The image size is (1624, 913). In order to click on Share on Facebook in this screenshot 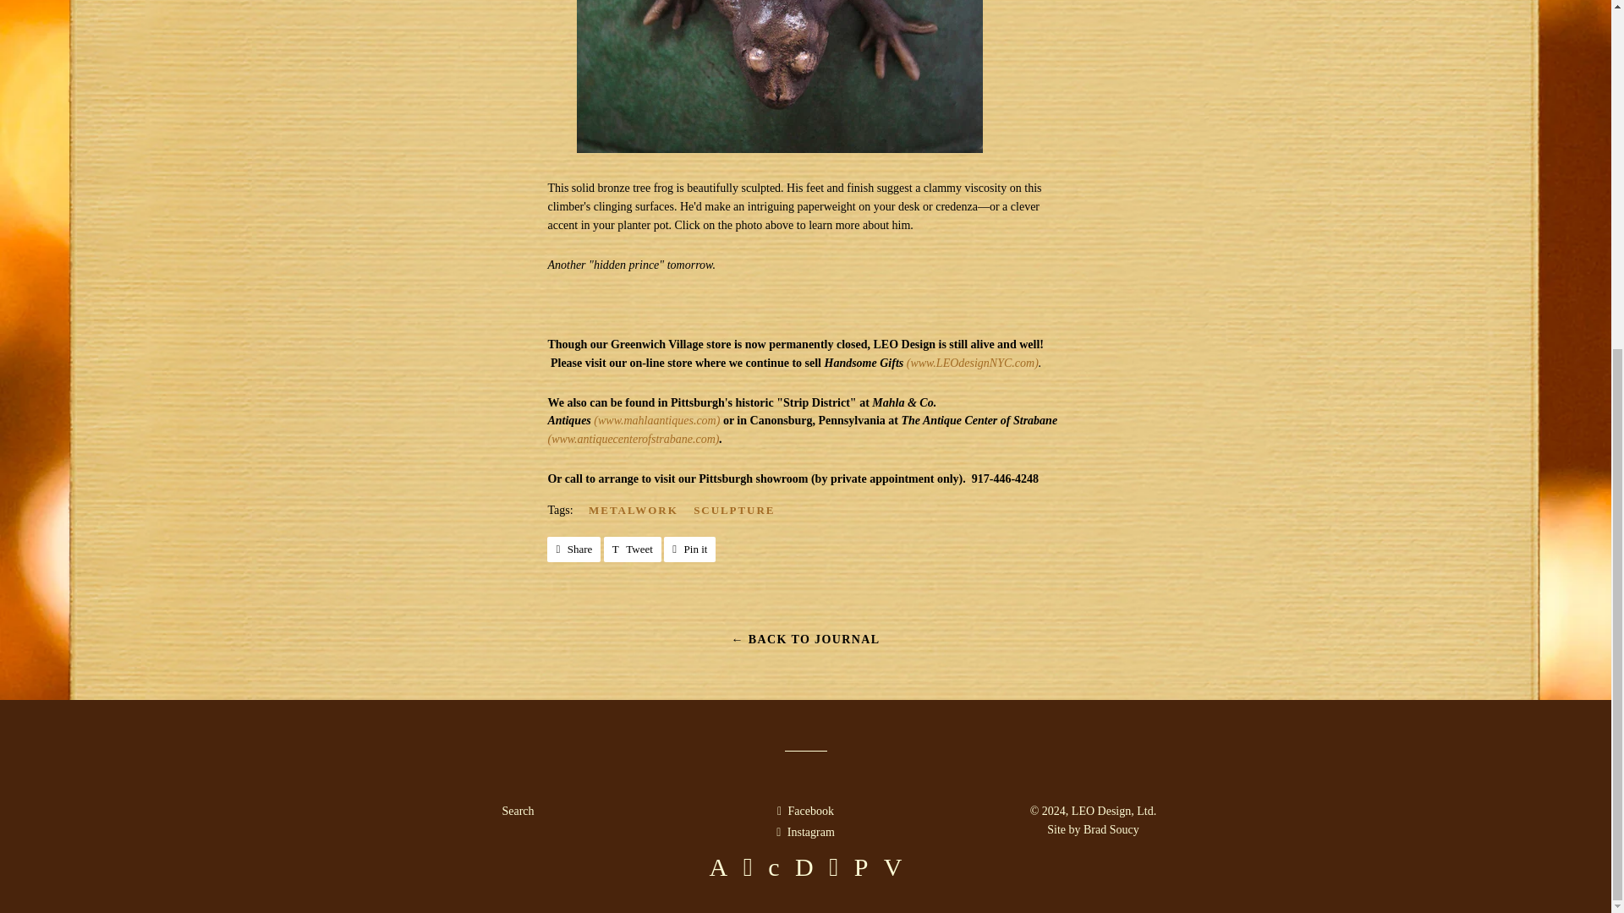, I will do `click(573, 549)`.